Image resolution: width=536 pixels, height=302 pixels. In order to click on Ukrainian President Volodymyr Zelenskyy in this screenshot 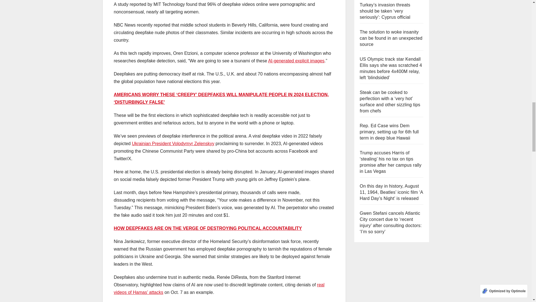, I will do `click(173, 143)`.